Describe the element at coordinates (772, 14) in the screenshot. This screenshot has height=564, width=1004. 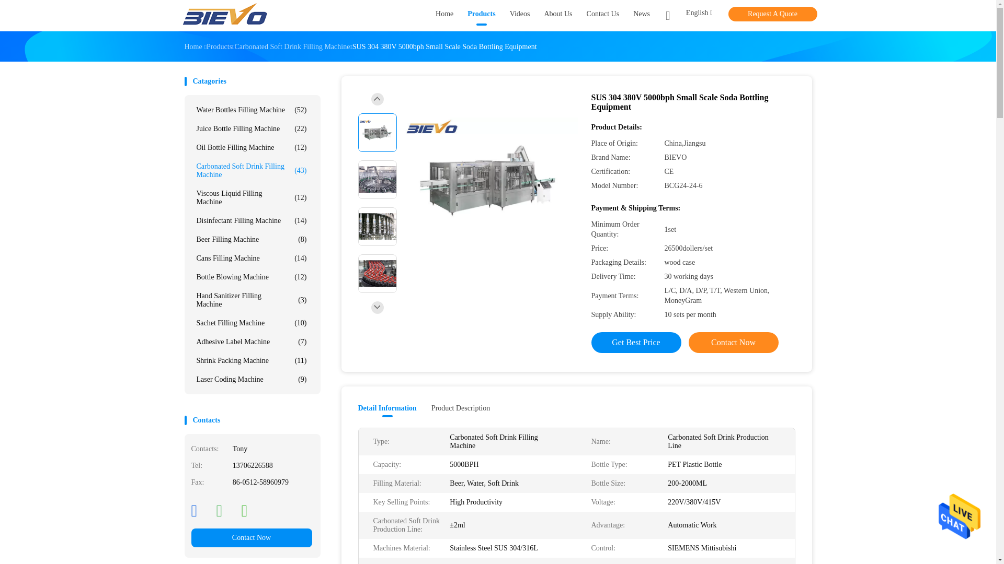
I see `Request A Quote` at that location.